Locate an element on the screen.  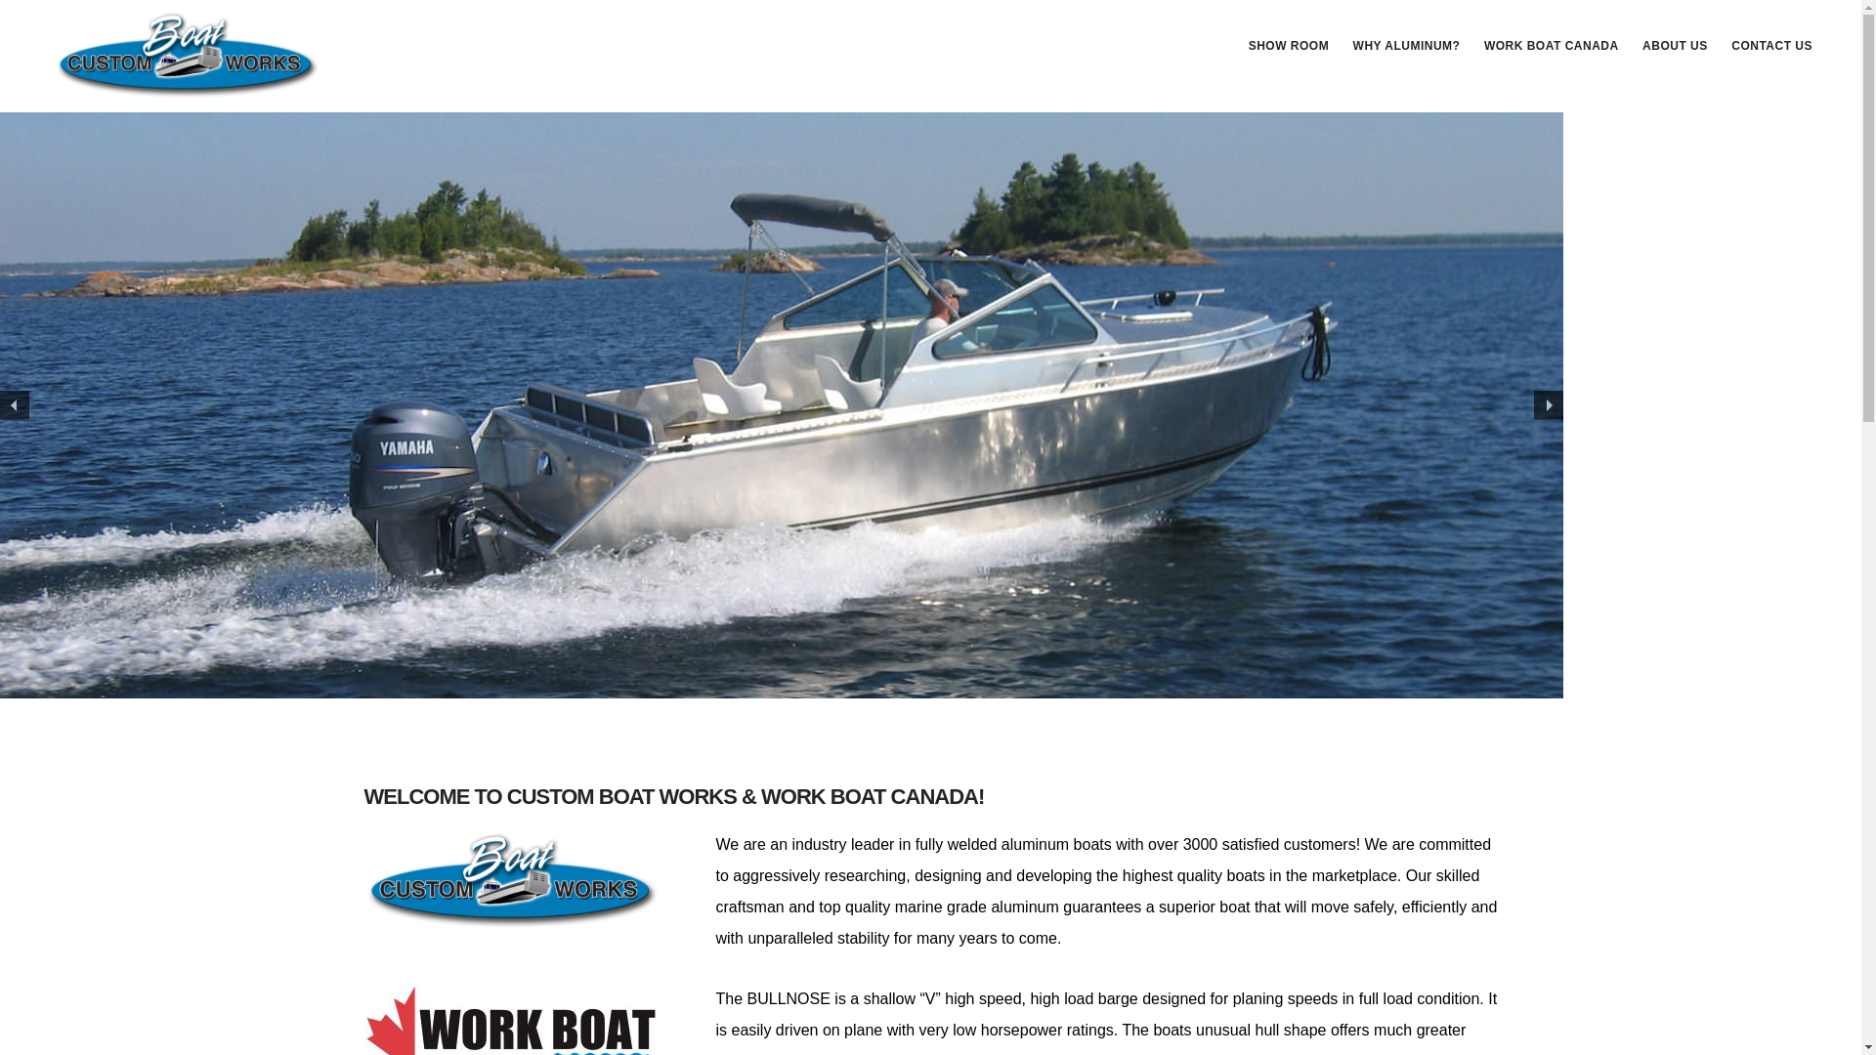
CONTACT US is located at coordinates (1771, 45).